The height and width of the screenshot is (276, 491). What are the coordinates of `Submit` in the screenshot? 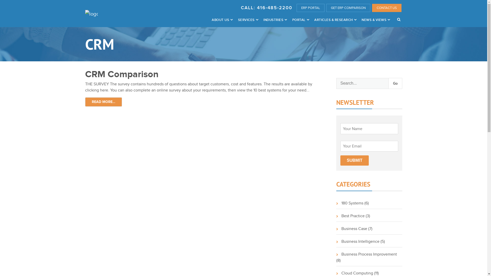 It's located at (354, 160).